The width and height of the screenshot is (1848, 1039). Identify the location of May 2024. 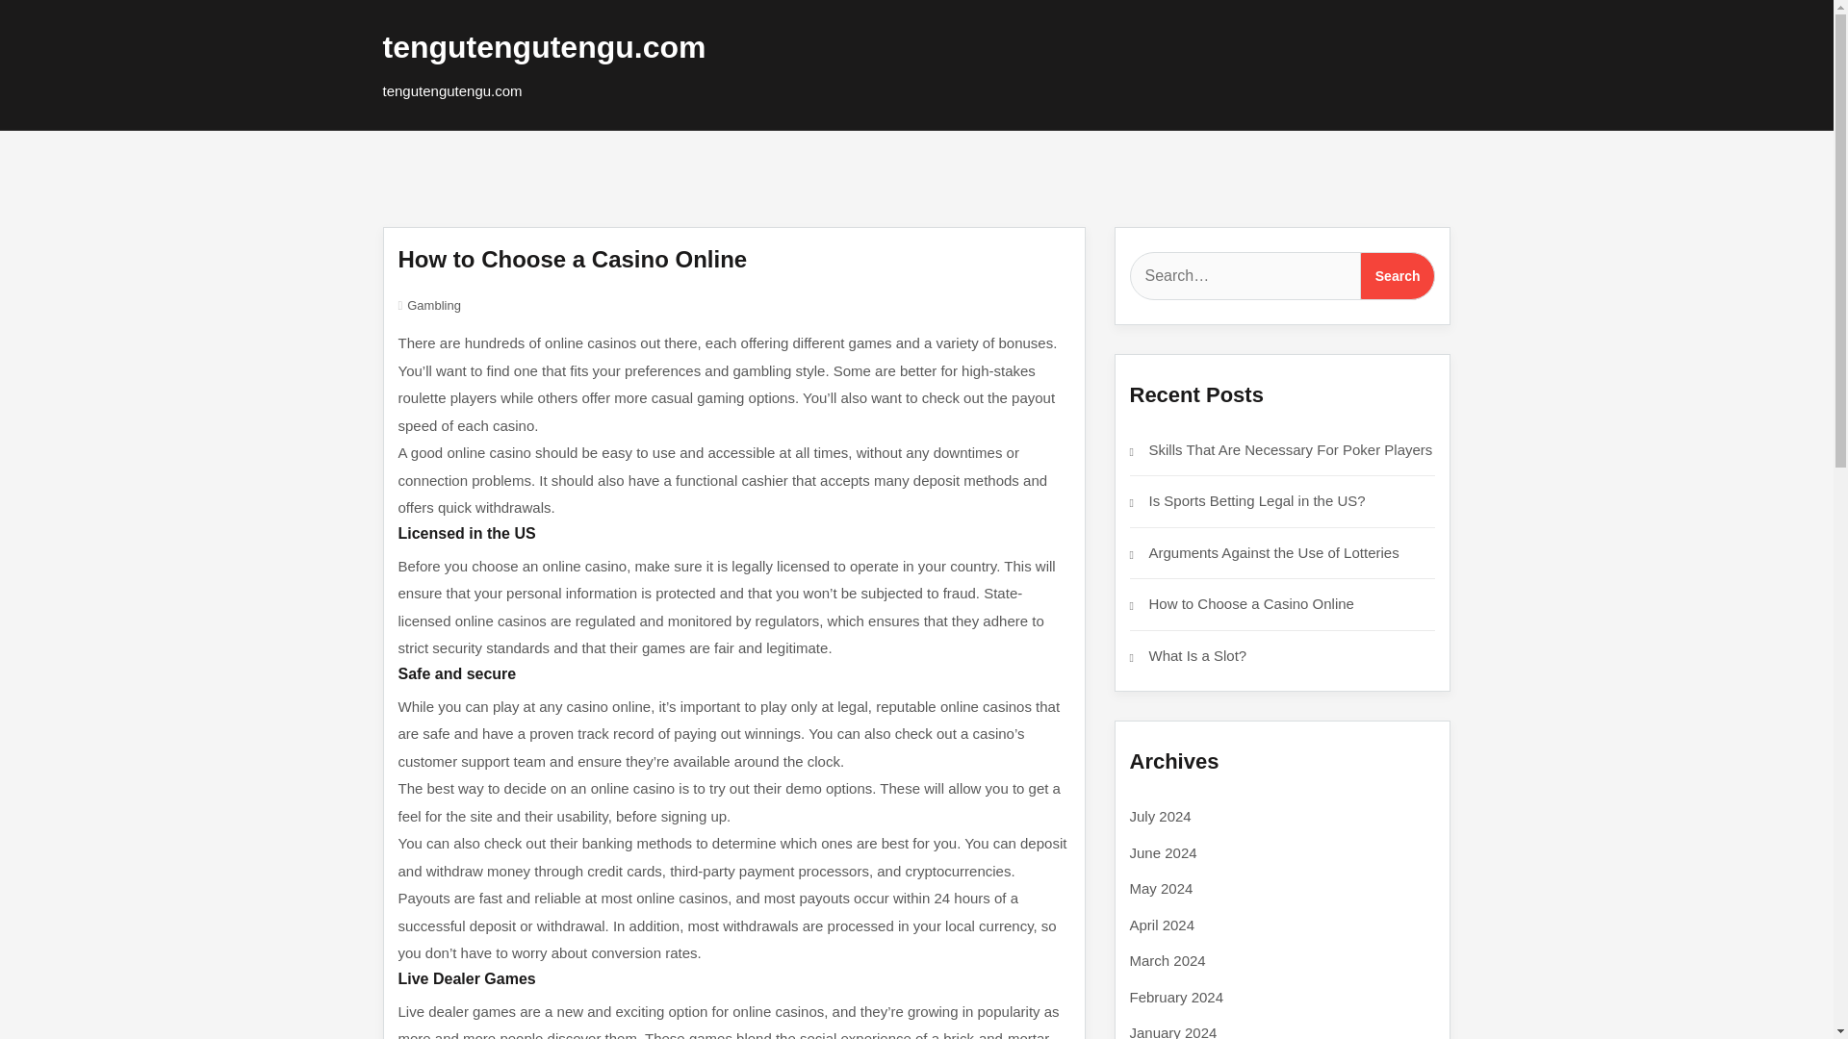
(1161, 888).